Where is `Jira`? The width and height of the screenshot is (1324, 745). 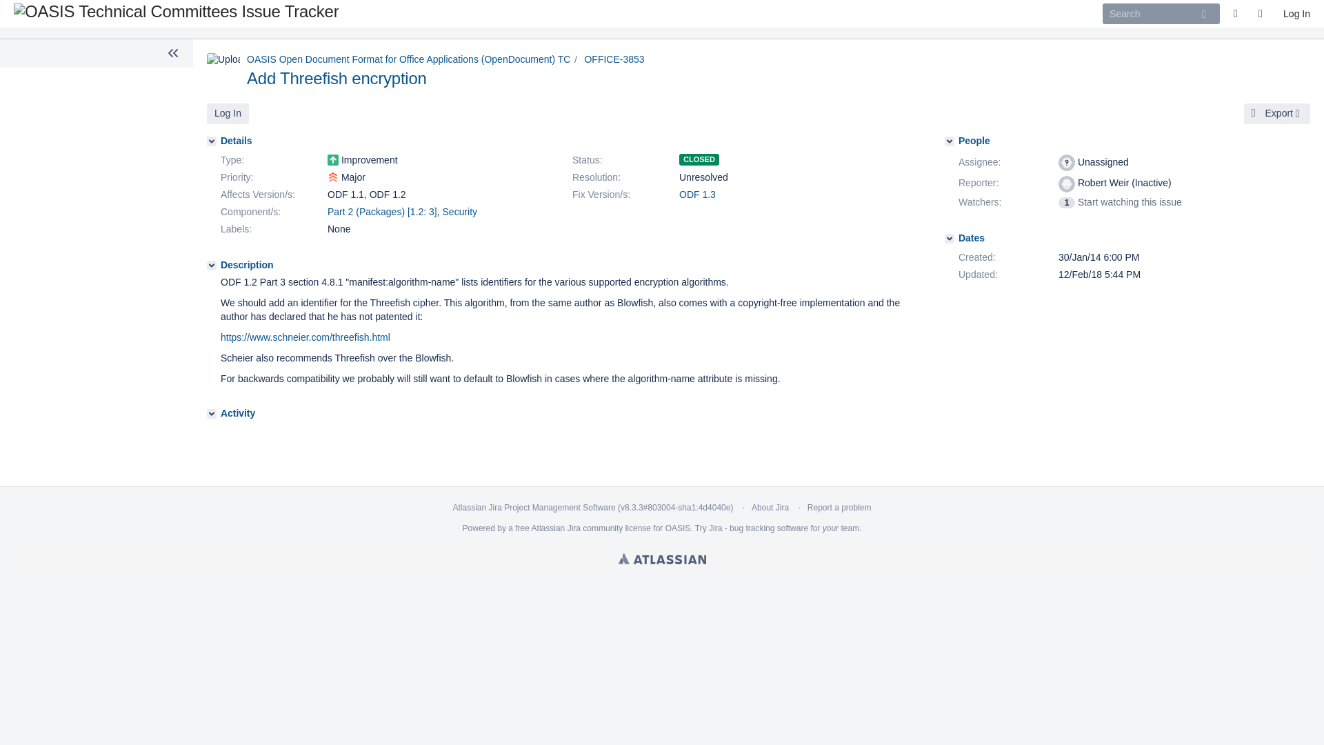
Jira is located at coordinates (574, 528).